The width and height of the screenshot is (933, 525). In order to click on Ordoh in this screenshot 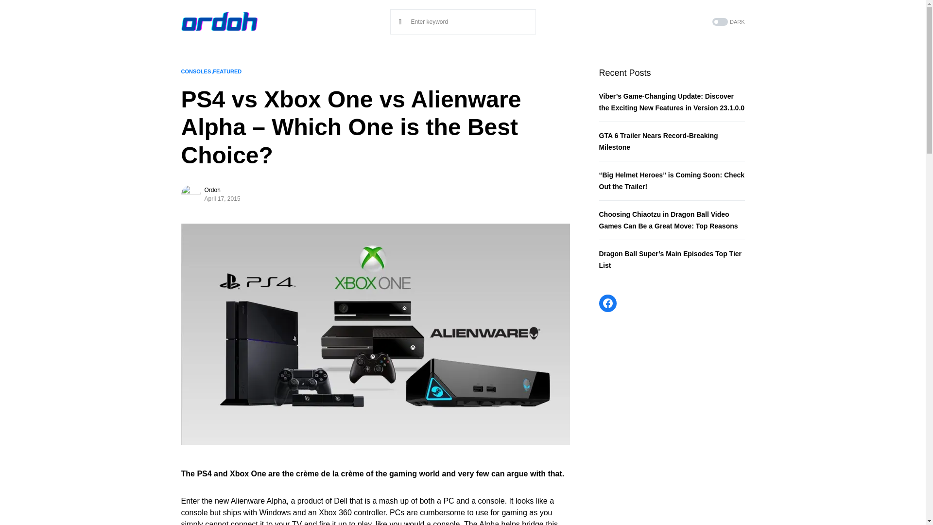, I will do `click(212, 190)`.